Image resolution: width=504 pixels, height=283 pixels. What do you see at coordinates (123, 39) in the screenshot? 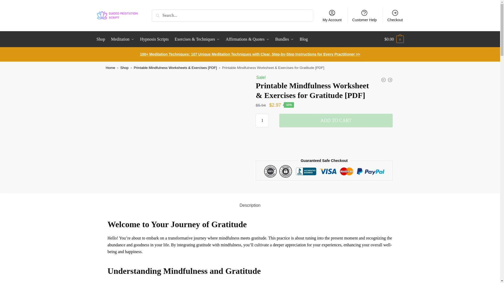
I see `Meditation` at bounding box center [123, 39].